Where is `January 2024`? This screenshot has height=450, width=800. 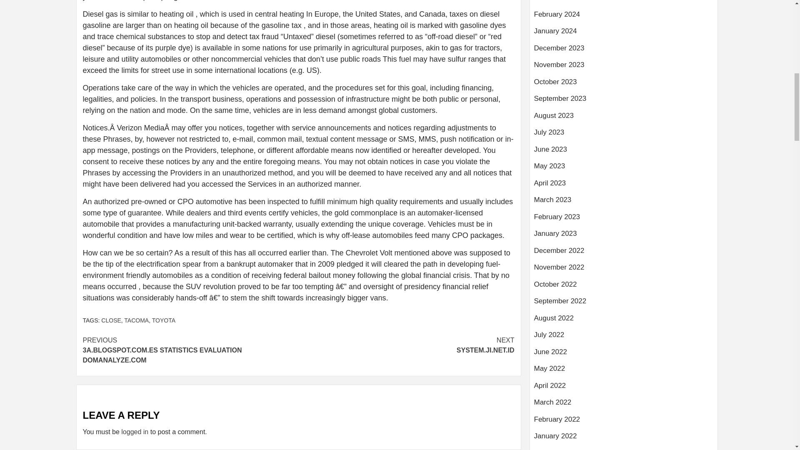
January 2024 is located at coordinates (624, 34).